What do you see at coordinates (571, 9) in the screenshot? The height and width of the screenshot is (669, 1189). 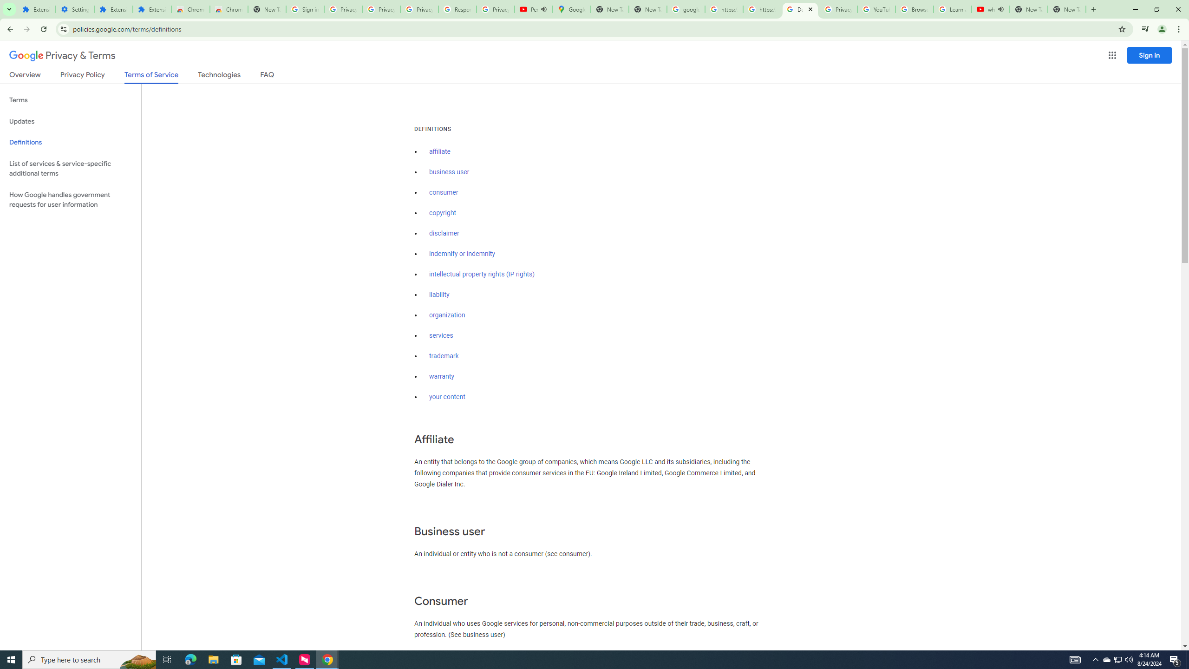 I see `Google Maps` at bounding box center [571, 9].